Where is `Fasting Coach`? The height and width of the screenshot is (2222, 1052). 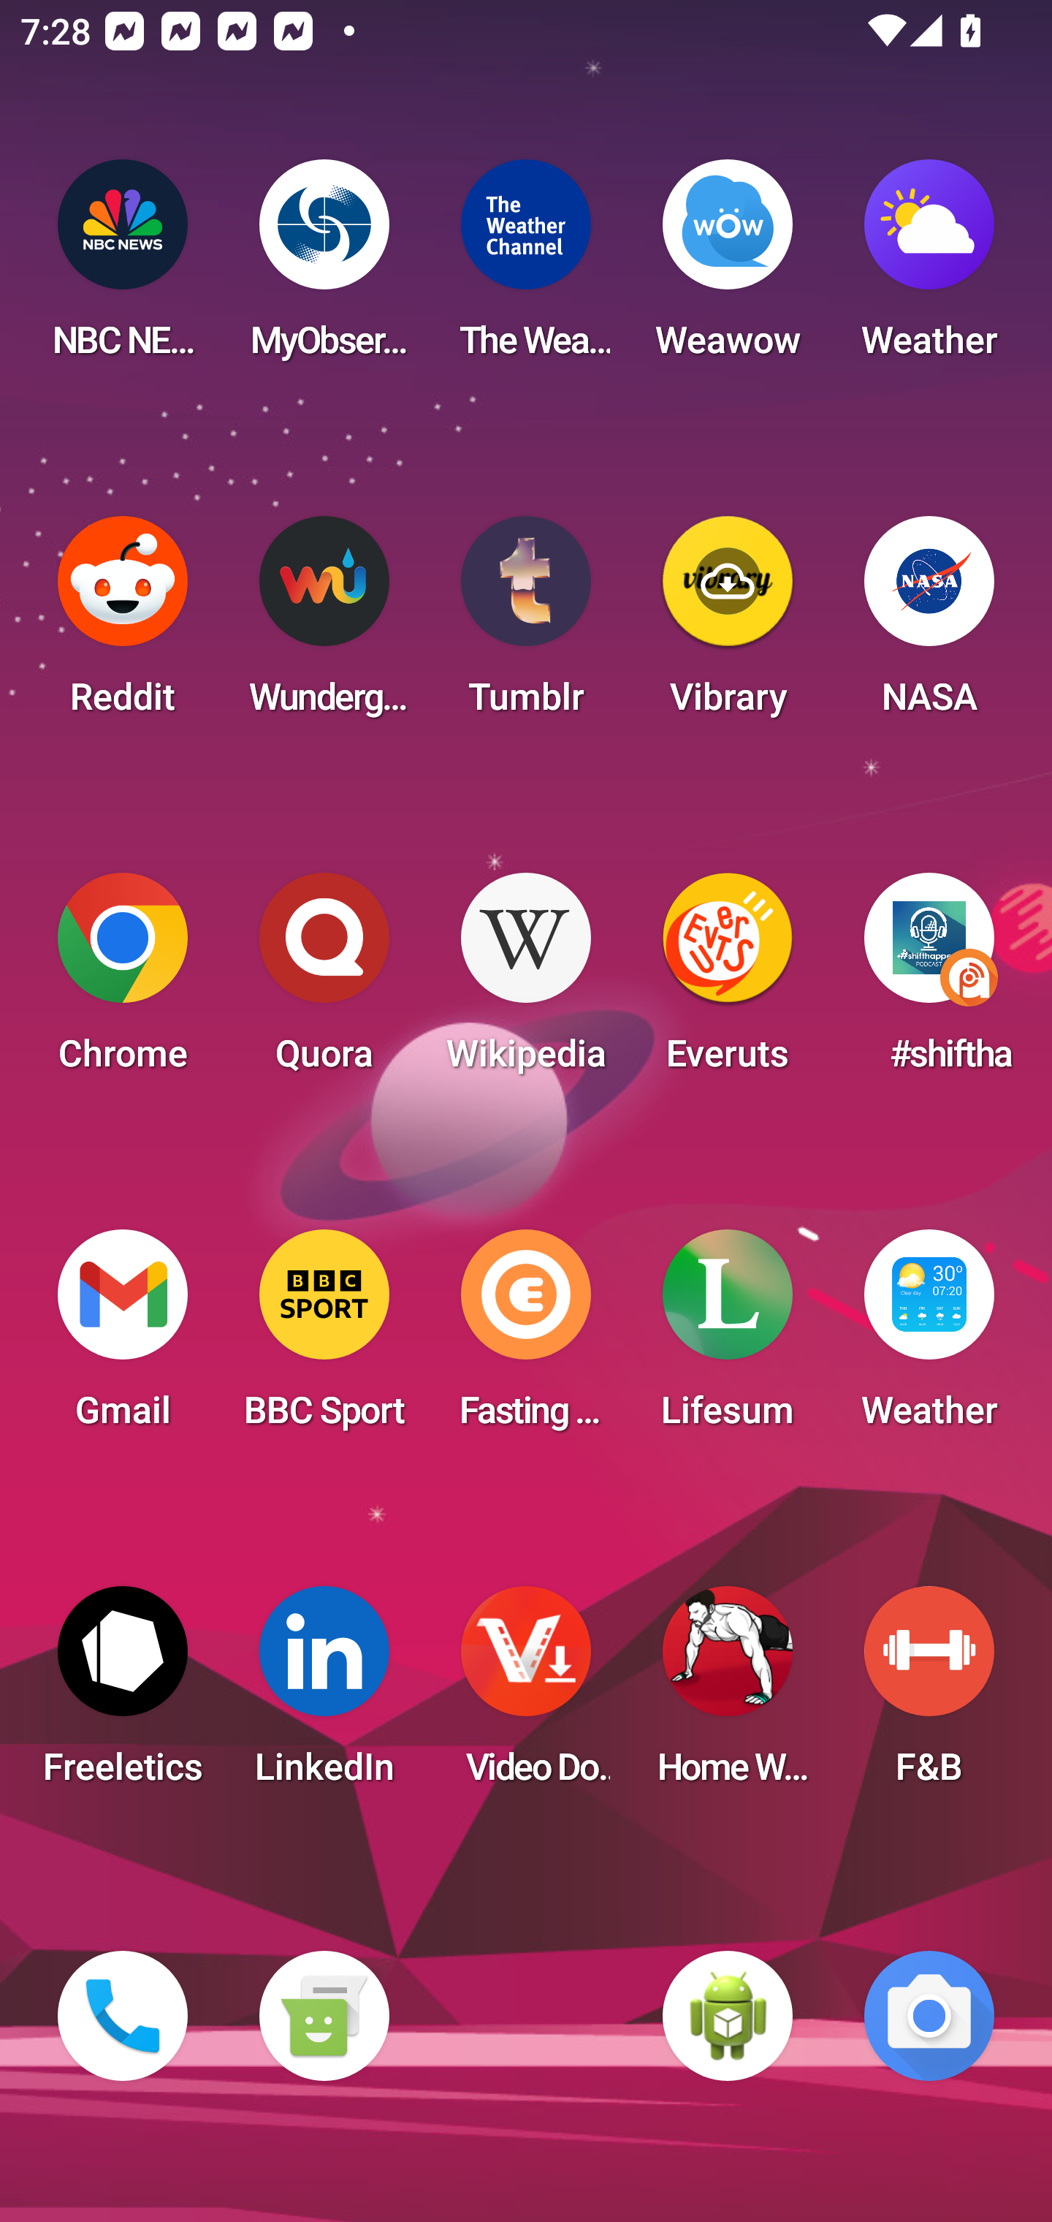 Fasting Coach is located at coordinates (526, 1338).